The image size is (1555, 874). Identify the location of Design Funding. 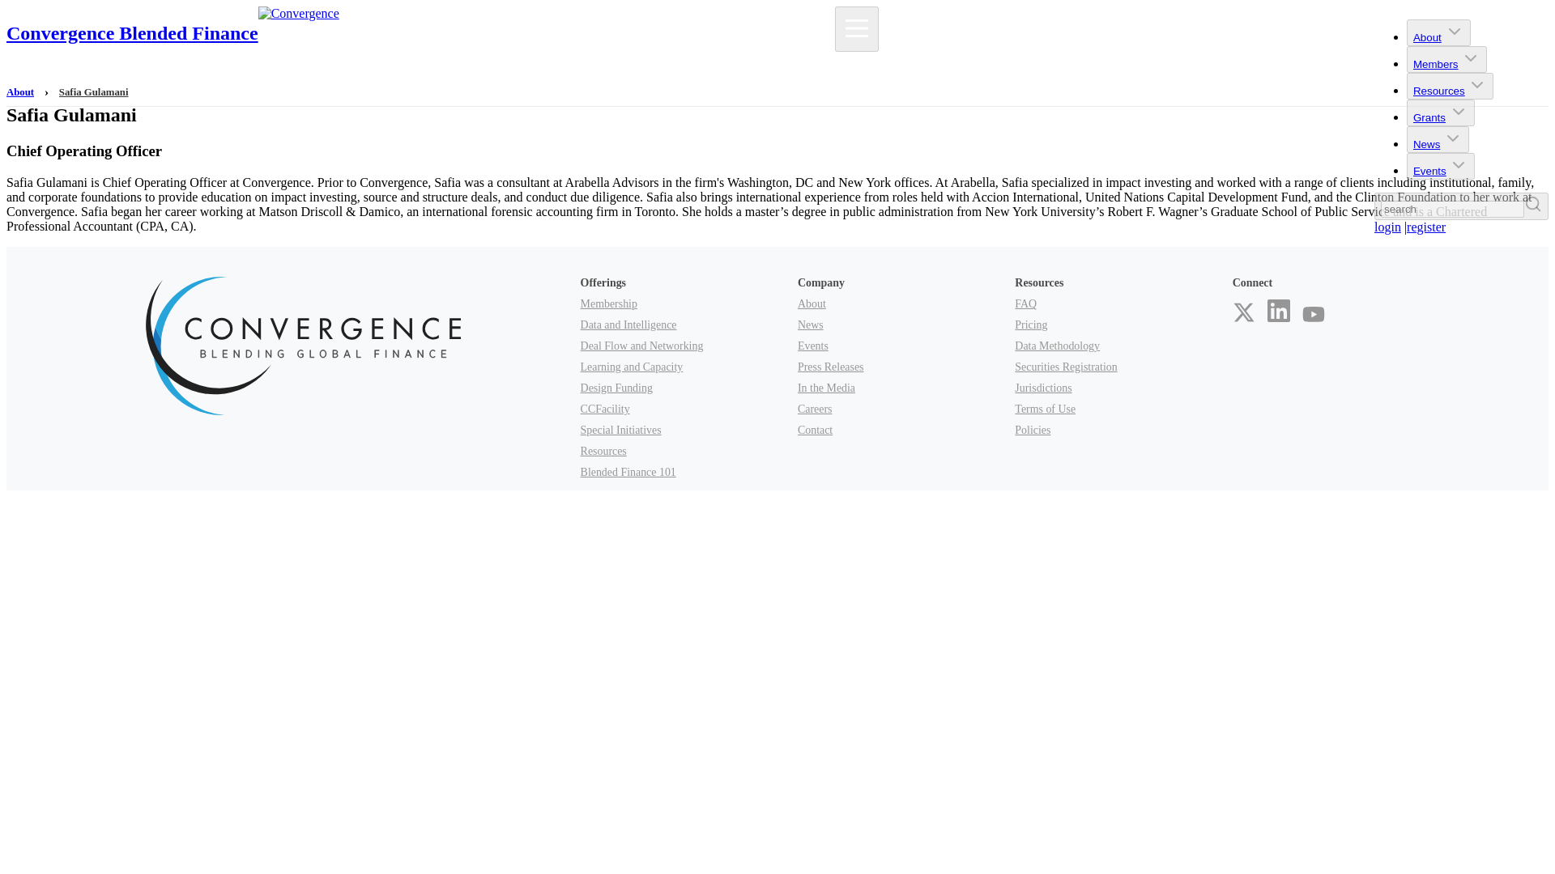
(616, 388).